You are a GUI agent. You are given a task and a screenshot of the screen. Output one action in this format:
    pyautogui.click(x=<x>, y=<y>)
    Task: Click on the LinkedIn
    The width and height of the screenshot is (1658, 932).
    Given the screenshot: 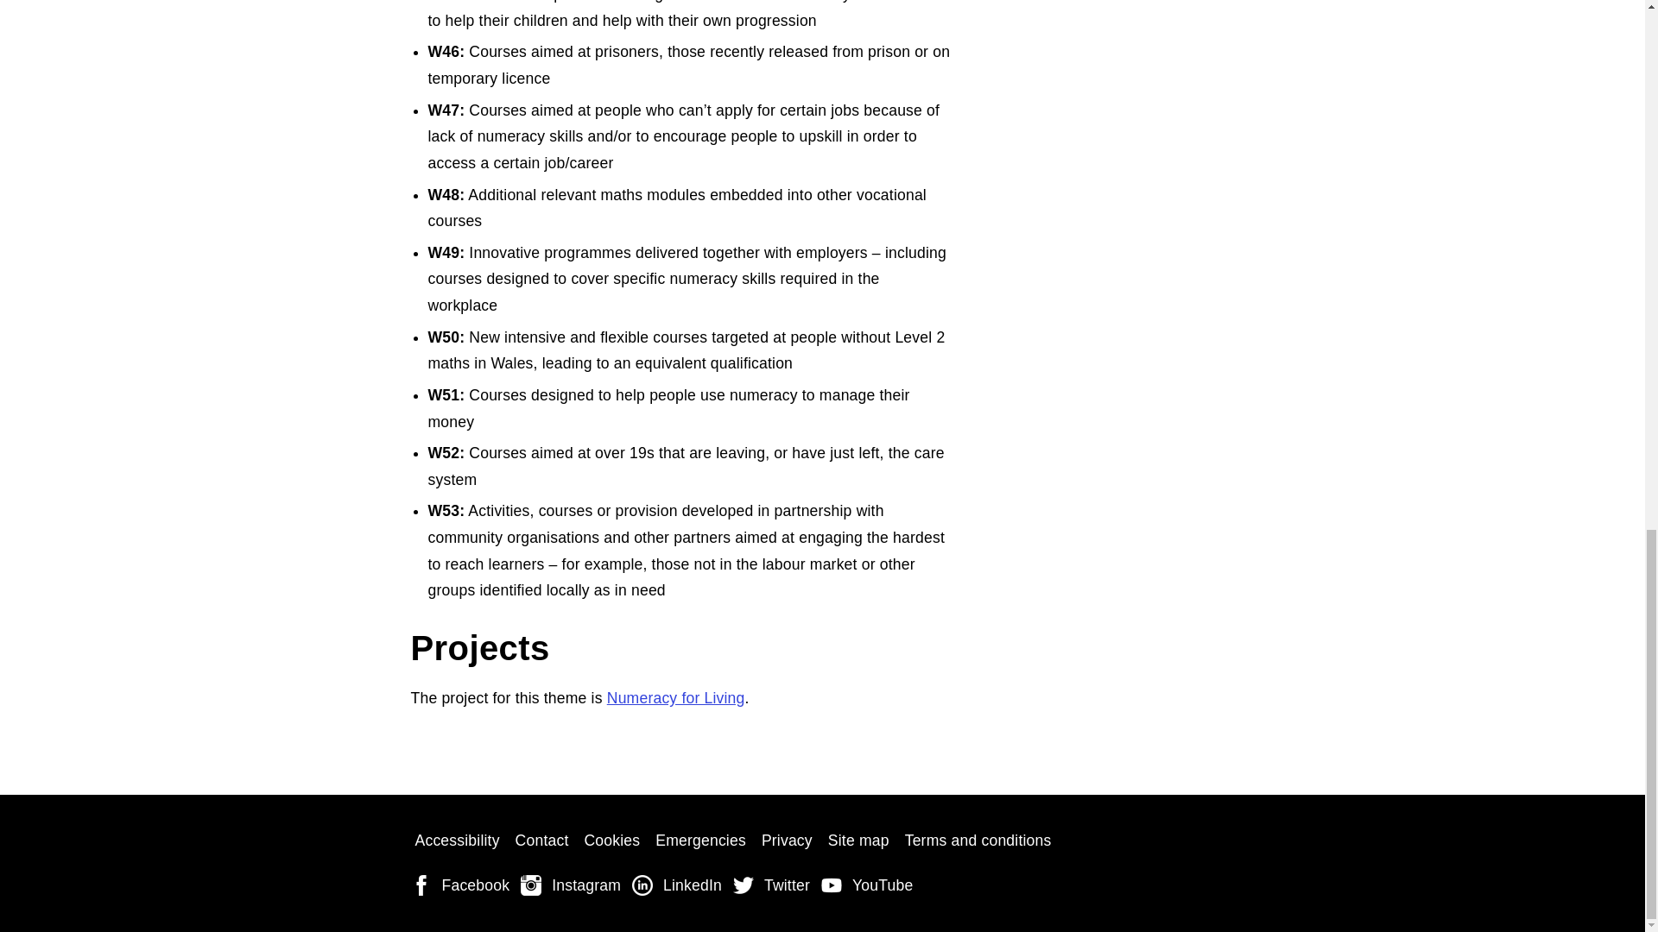 What is the action you would take?
    pyautogui.click(x=679, y=886)
    